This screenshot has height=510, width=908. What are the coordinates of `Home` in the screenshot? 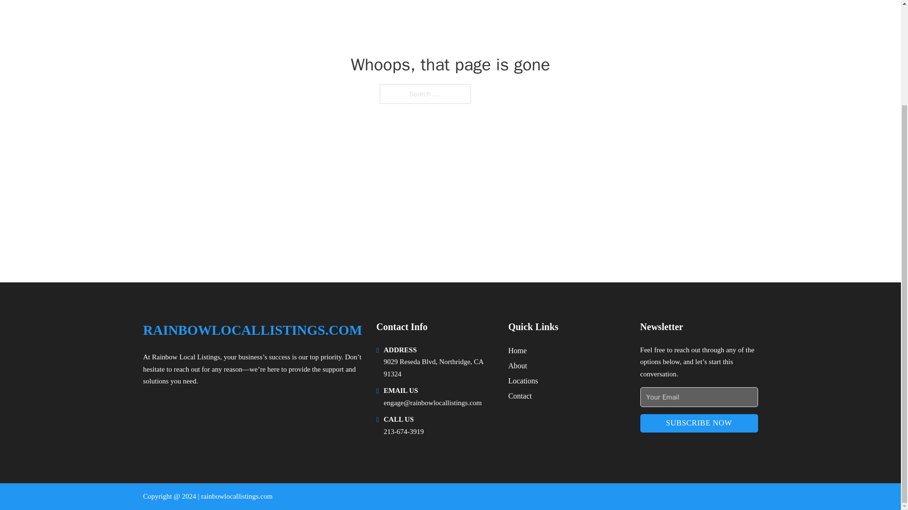 It's located at (517, 350).